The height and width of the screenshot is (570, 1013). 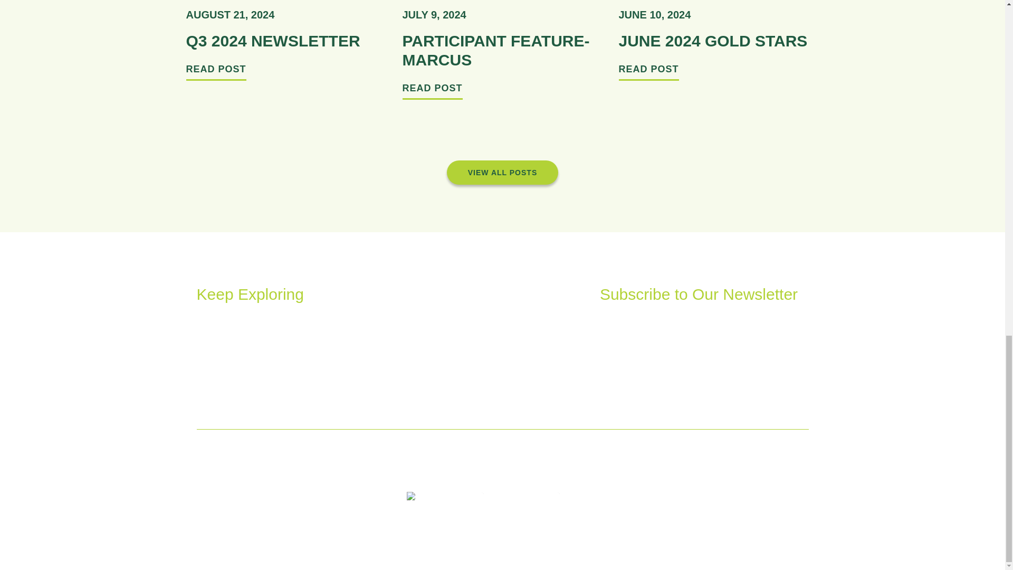 What do you see at coordinates (496, 50) in the screenshot?
I see `PARTICIPANT FEATURE- MARCUS` at bounding box center [496, 50].